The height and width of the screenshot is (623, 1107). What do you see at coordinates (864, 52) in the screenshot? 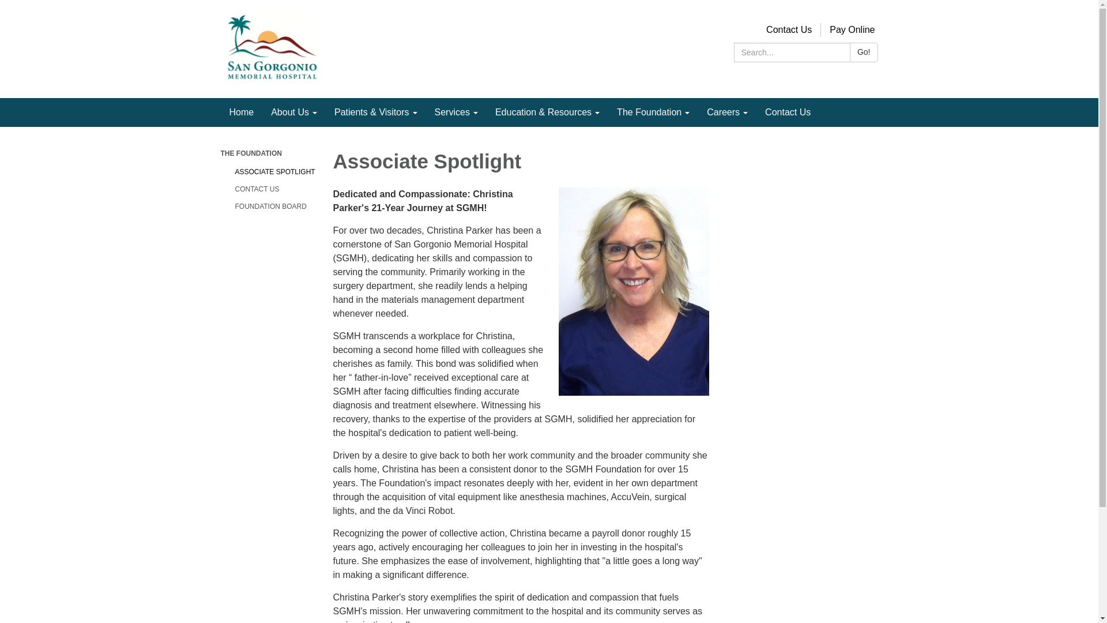
I see `Go!` at bounding box center [864, 52].